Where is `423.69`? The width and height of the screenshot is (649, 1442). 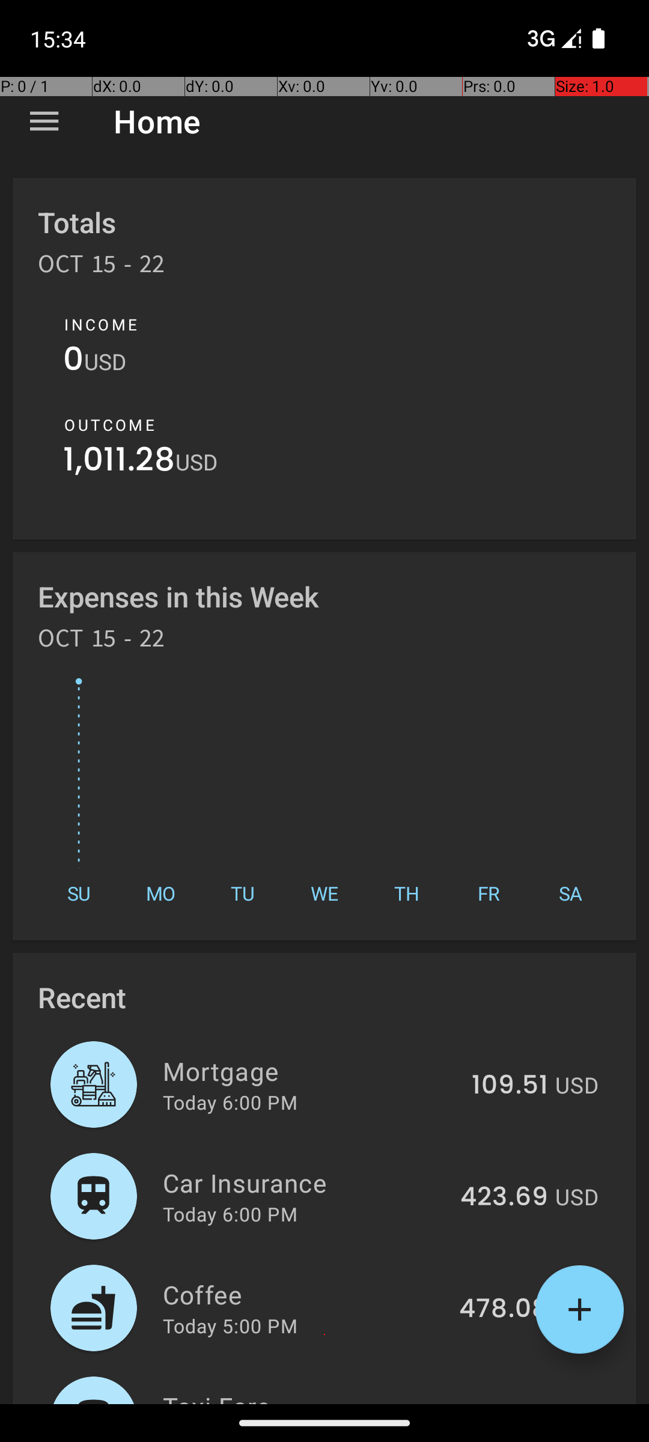
423.69 is located at coordinates (504, 1197).